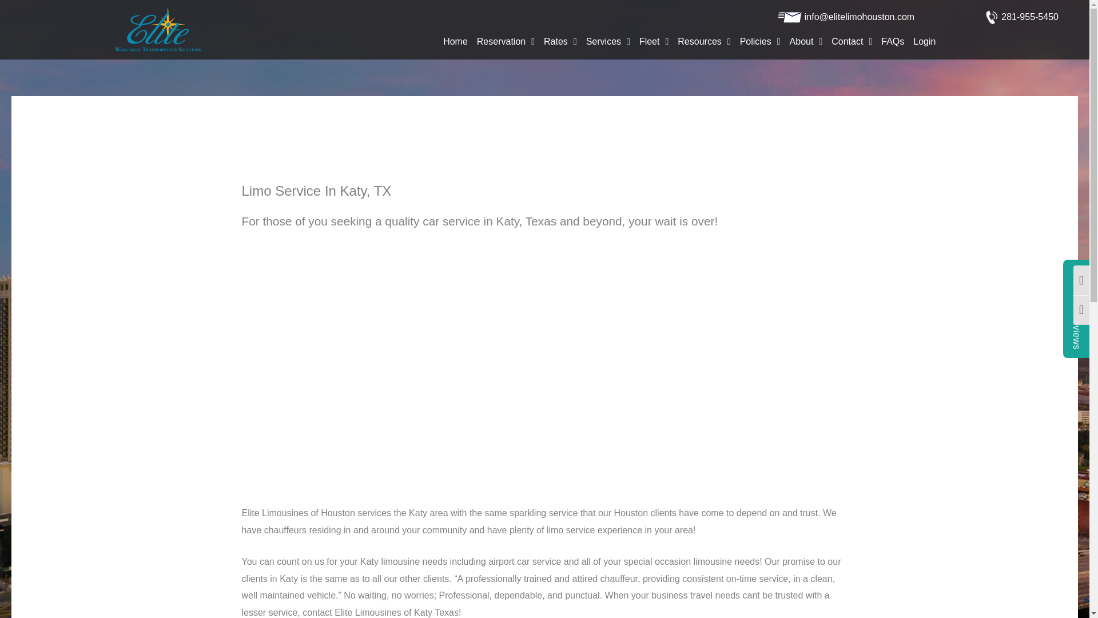 The image size is (1098, 618). I want to click on Rates, so click(560, 41).